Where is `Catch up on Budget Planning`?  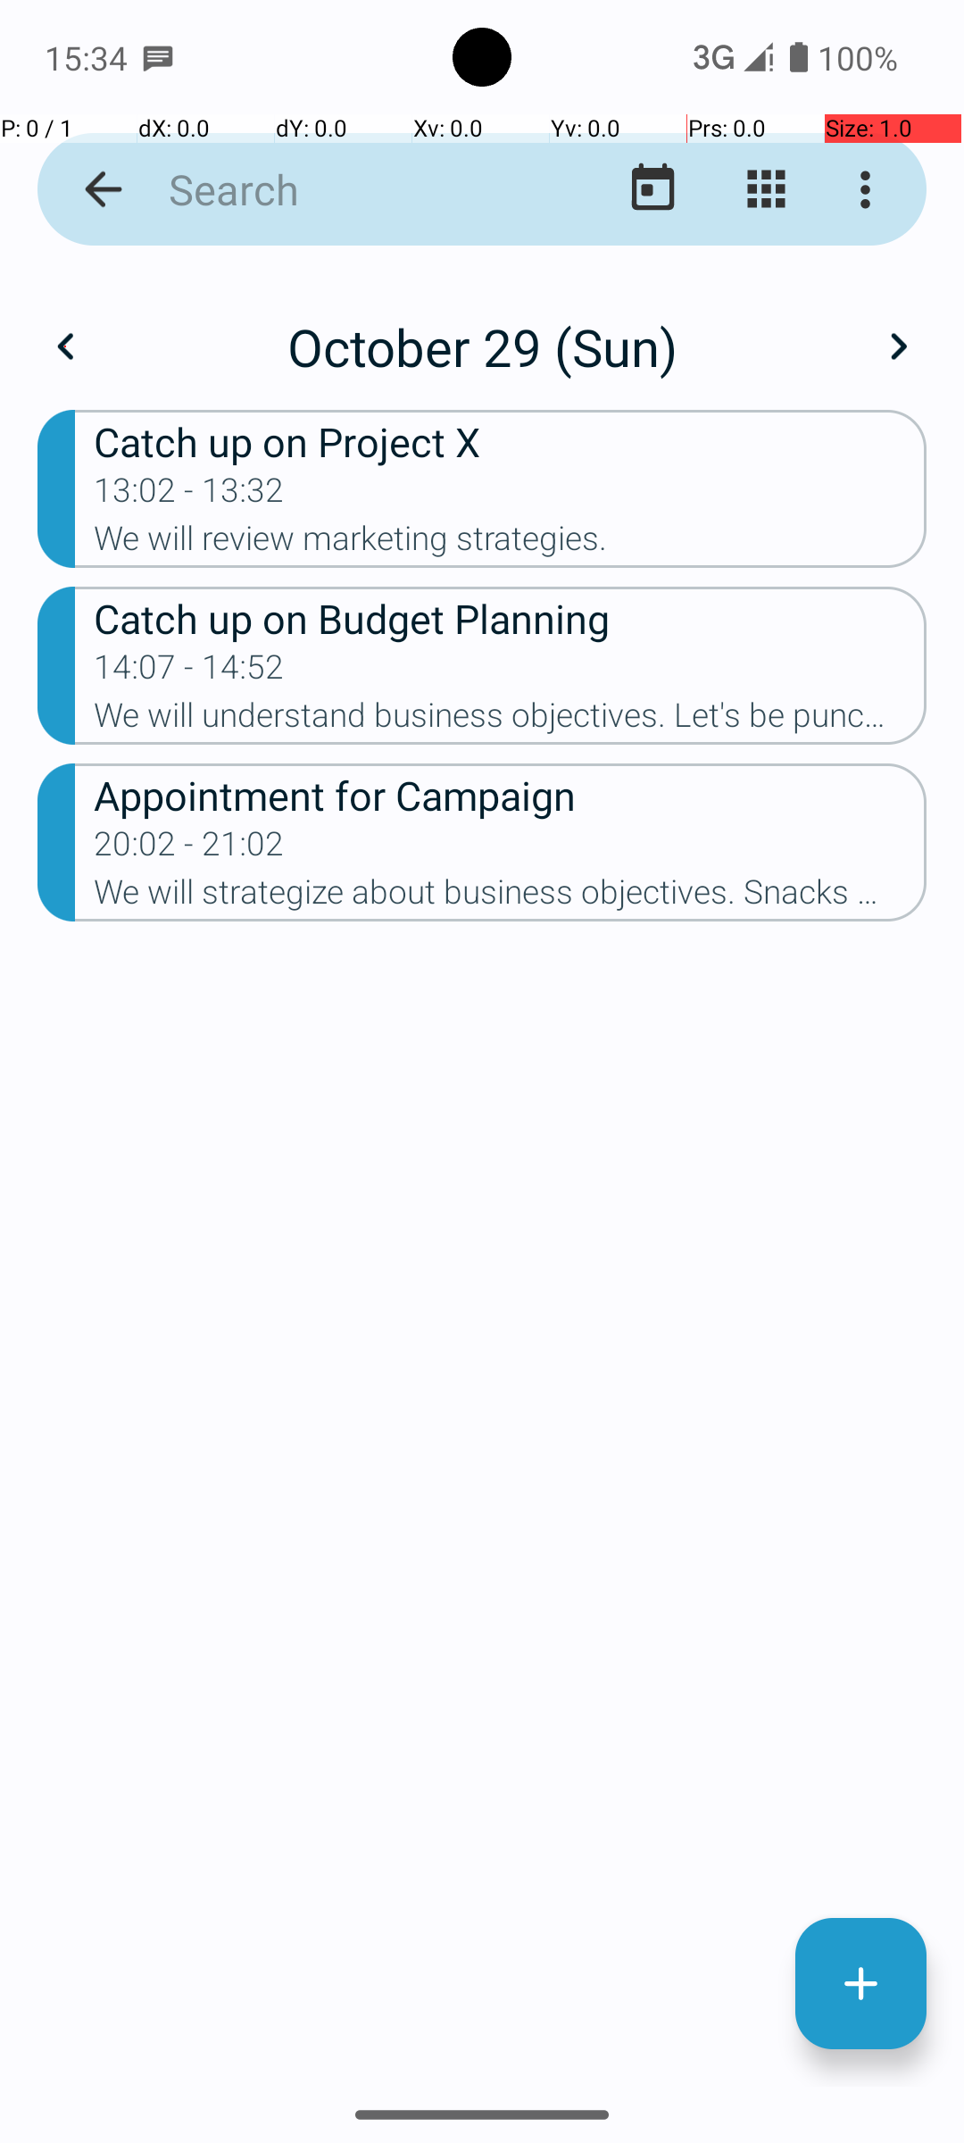
Catch up on Budget Planning is located at coordinates (511, 618).